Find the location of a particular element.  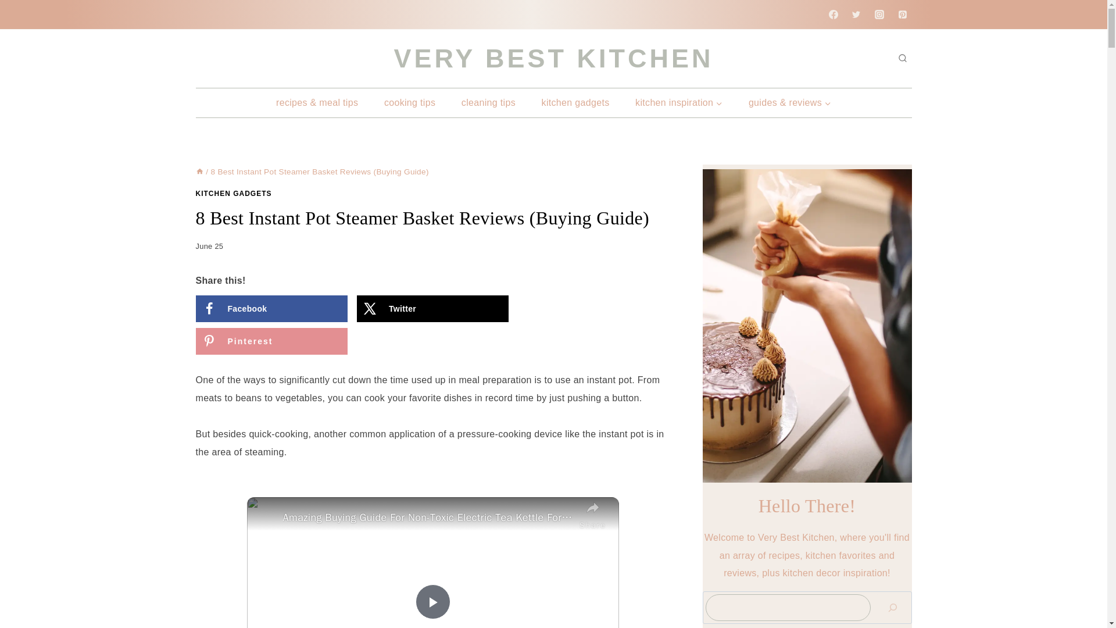

cleaning tips is located at coordinates (488, 102).